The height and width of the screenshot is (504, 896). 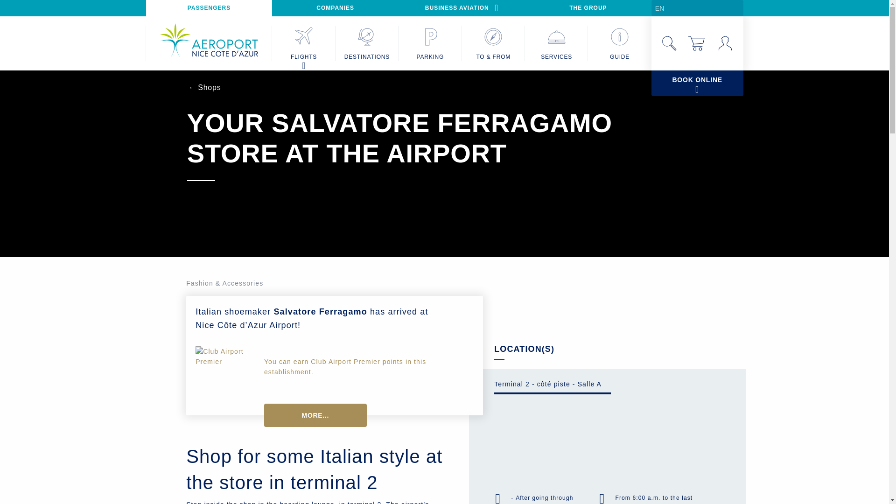 What do you see at coordinates (725, 43) in the screenshot?
I see `Sign in` at bounding box center [725, 43].